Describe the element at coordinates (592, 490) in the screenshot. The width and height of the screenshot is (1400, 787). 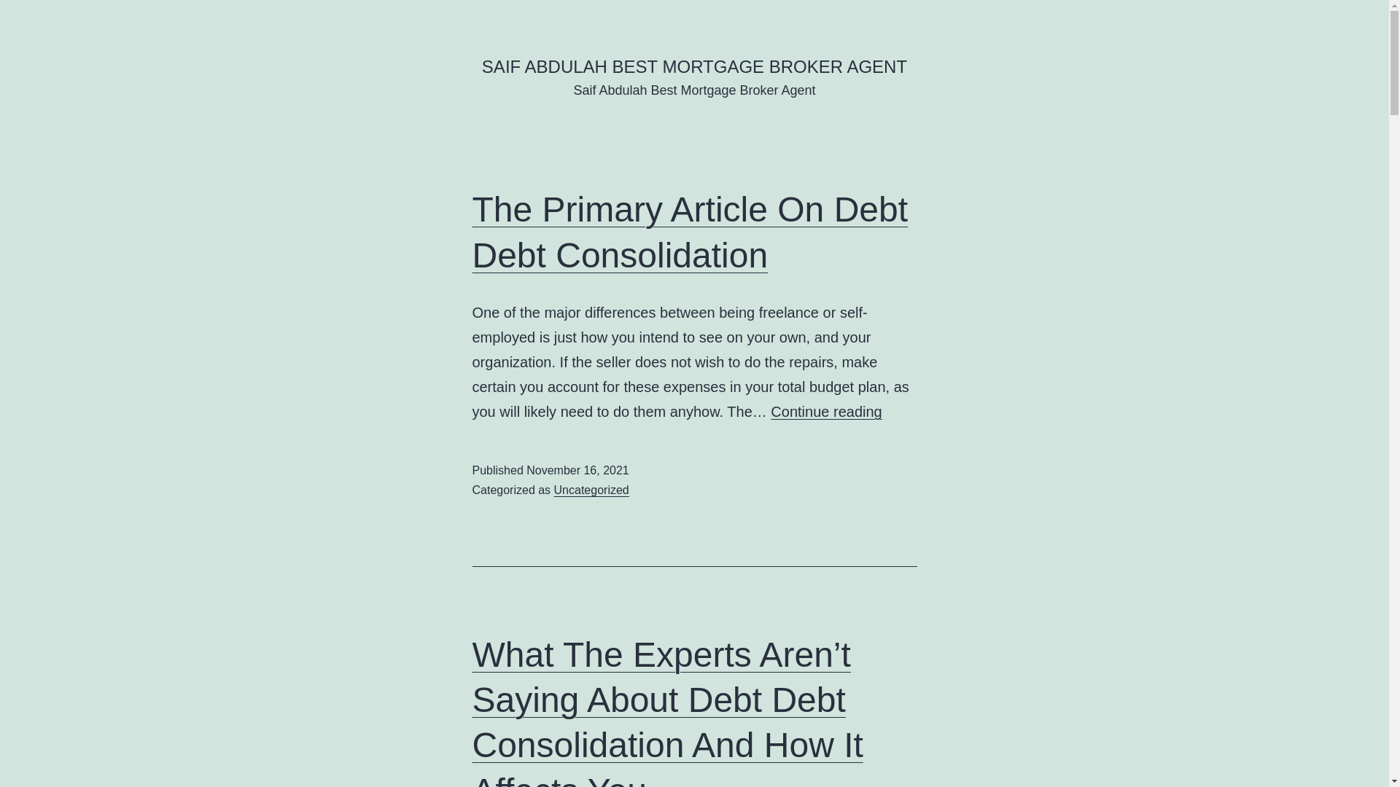
I see `Uncategorized` at that location.